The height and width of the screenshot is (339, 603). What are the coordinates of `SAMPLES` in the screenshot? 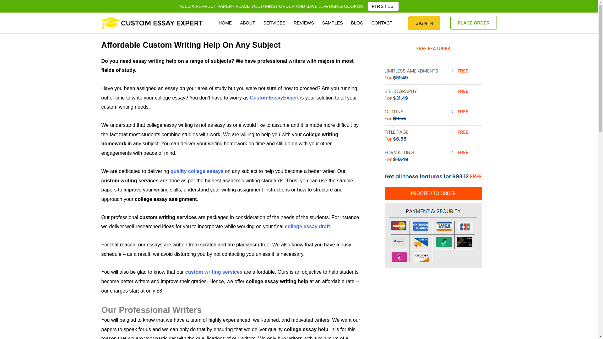 It's located at (333, 23).